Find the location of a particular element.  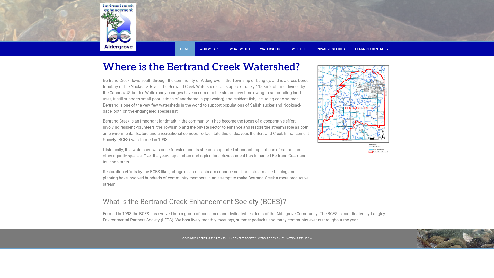

MOTIONTIDE MEDIA is located at coordinates (298, 238).